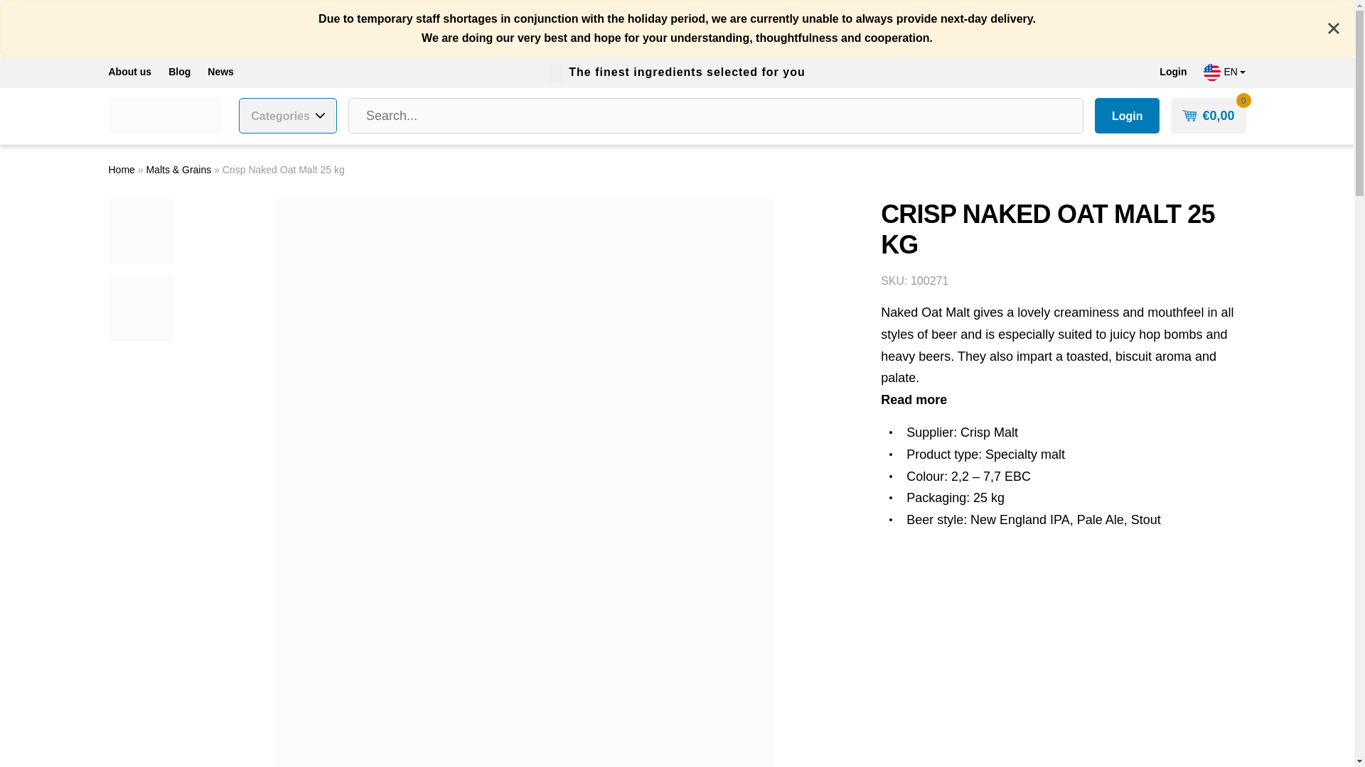 This screenshot has height=767, width=1365. What do you see at coordinates (288, 115) in the screenshot?
I see `Categories` at bounding box center [288, 115].